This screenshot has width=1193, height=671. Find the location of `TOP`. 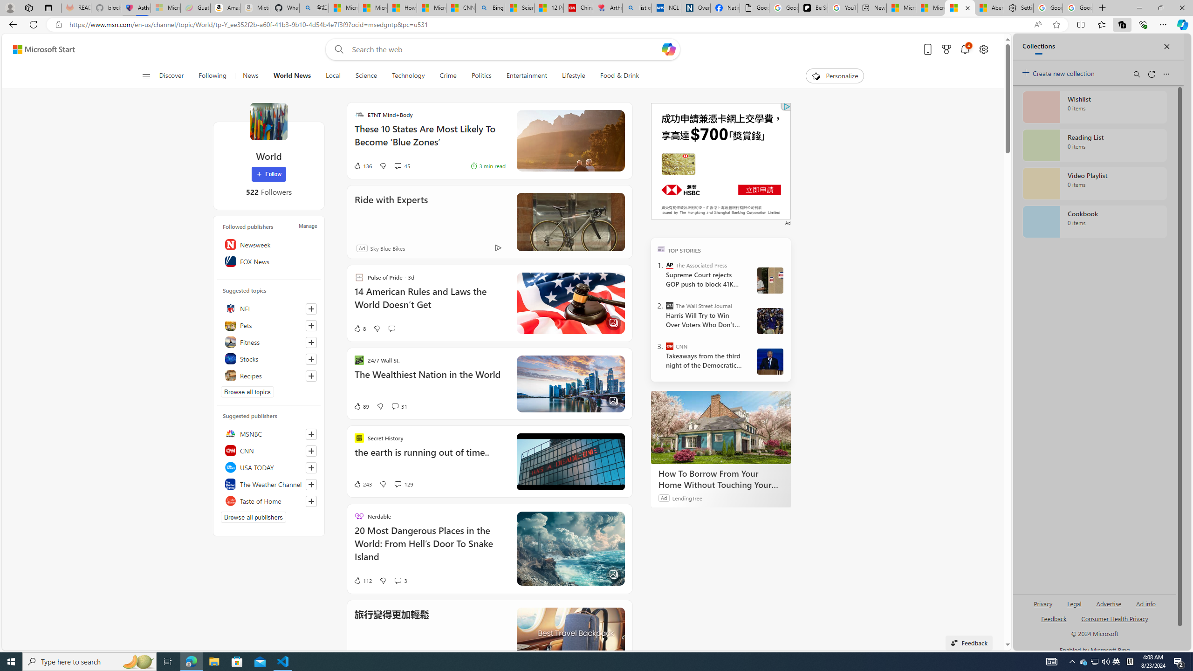

TOP is located at coordinates (661, 248).